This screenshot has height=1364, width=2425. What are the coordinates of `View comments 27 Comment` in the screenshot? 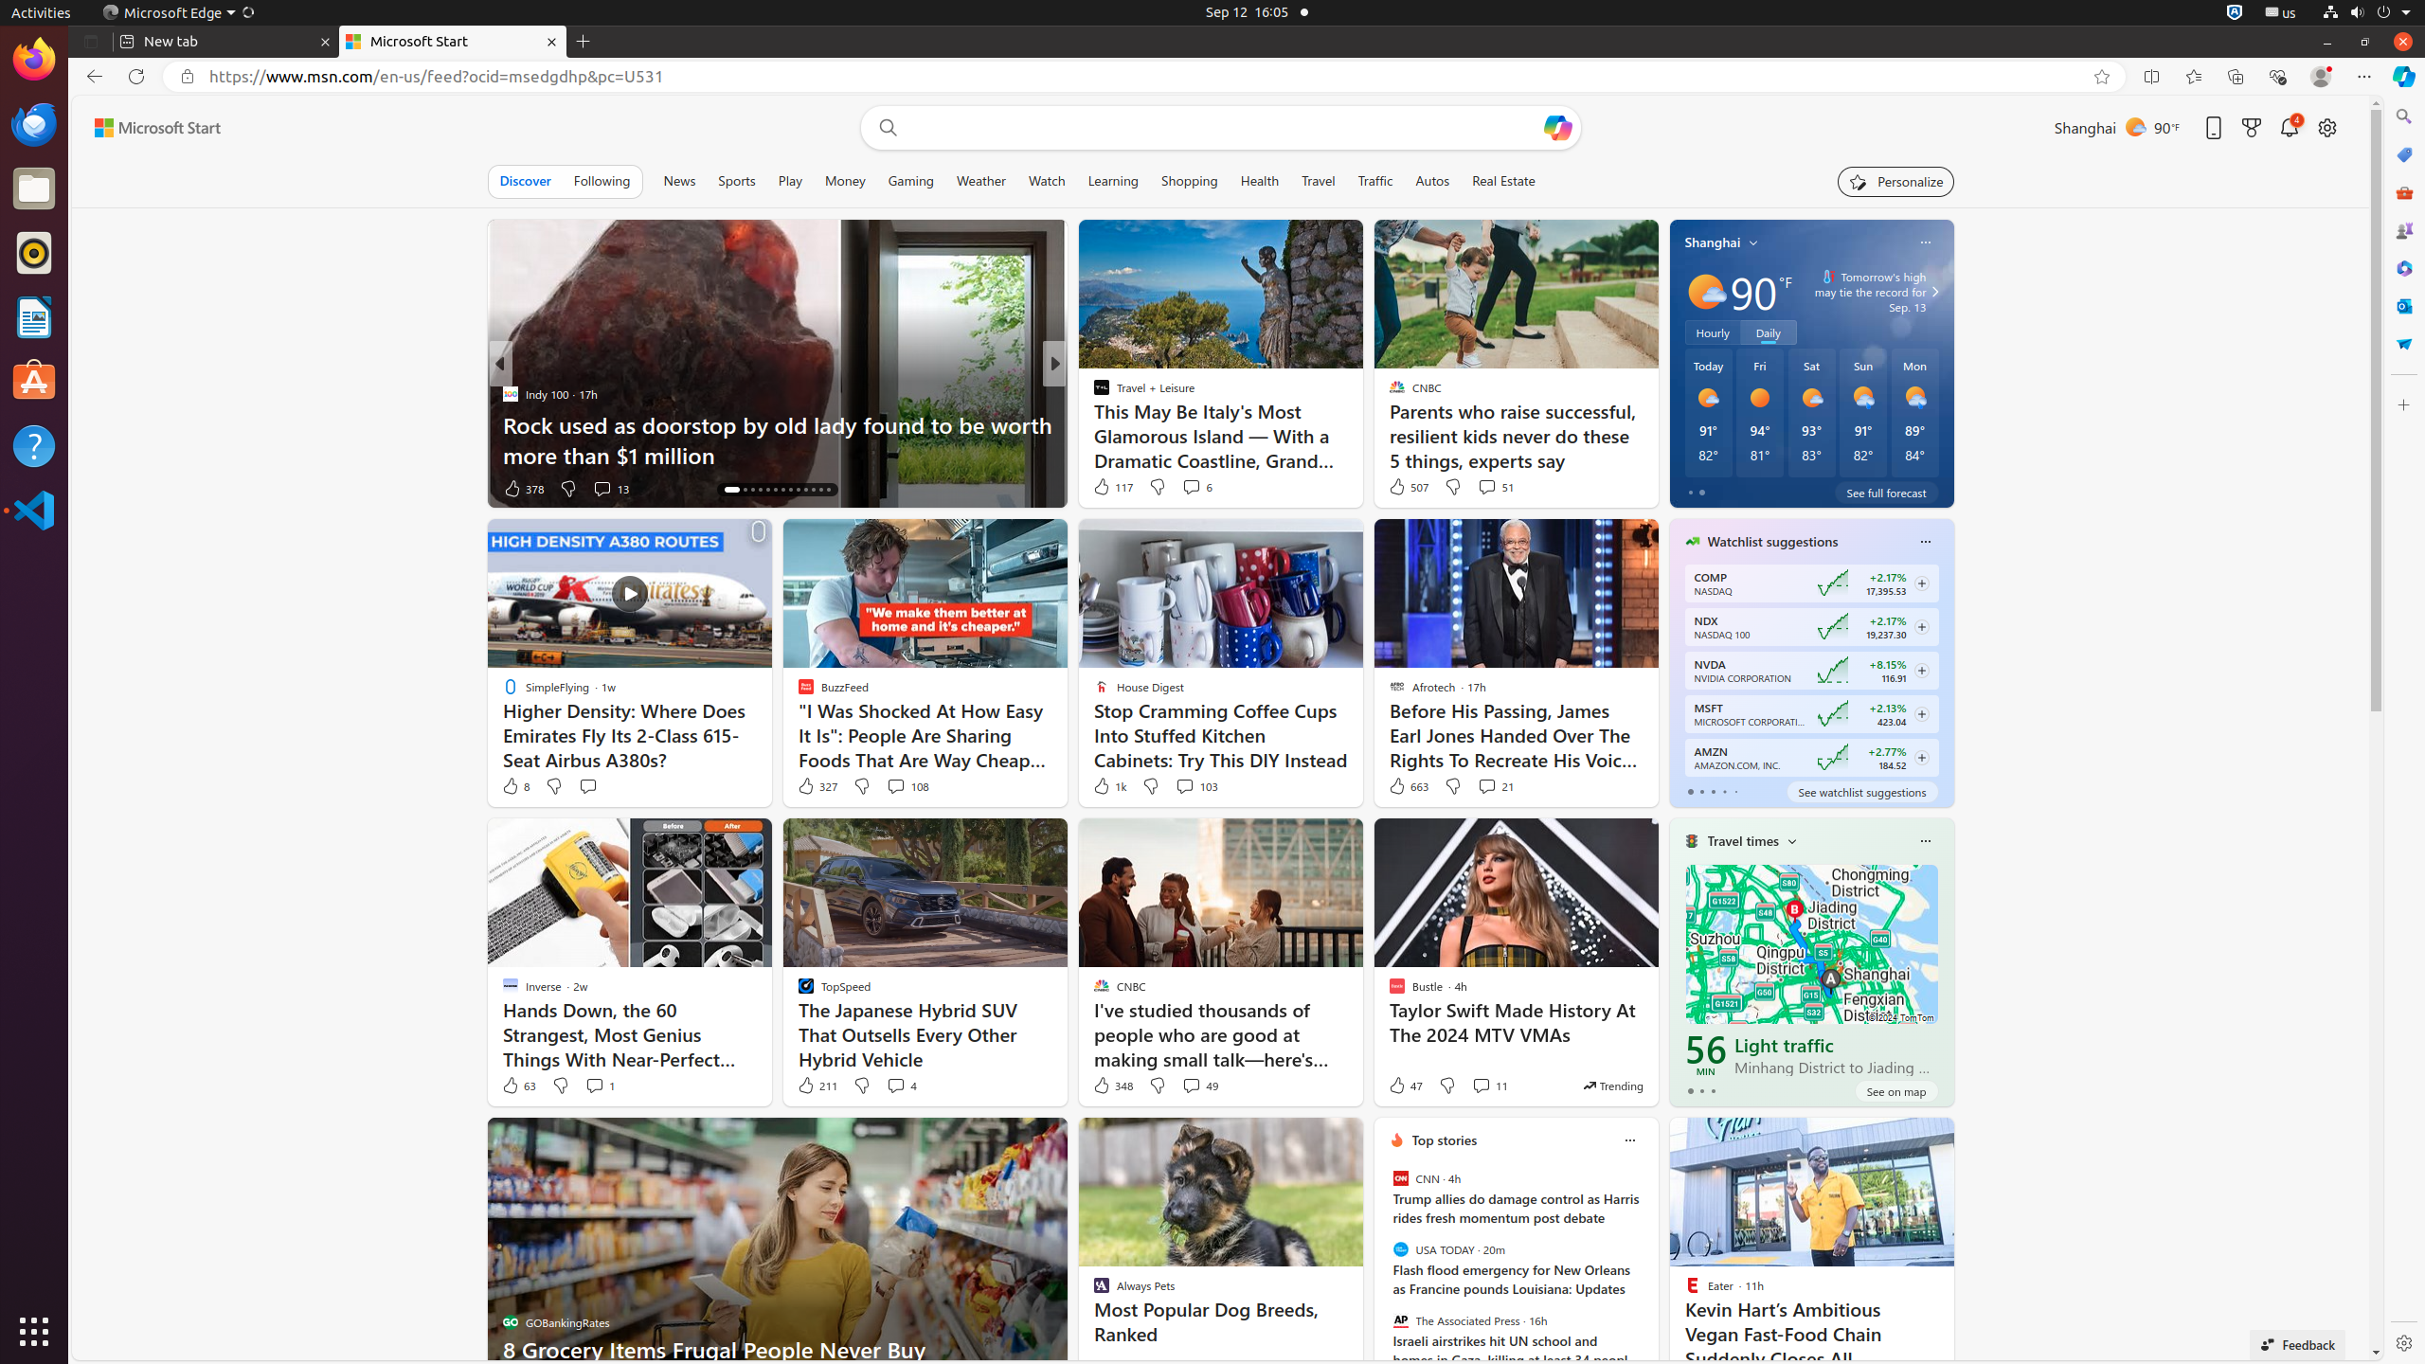 It's located at (1186, 488).